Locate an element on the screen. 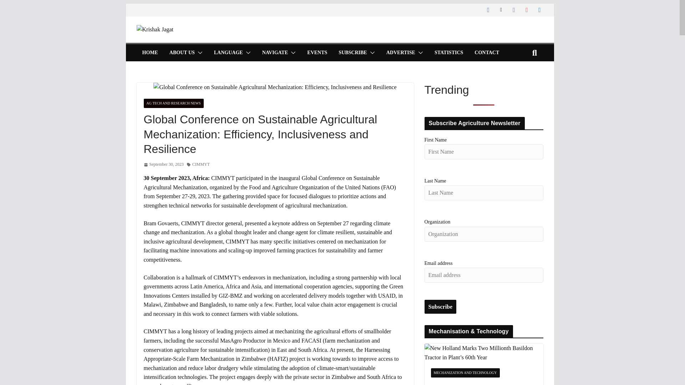  Subscribe is located at coordinates (441, 307).